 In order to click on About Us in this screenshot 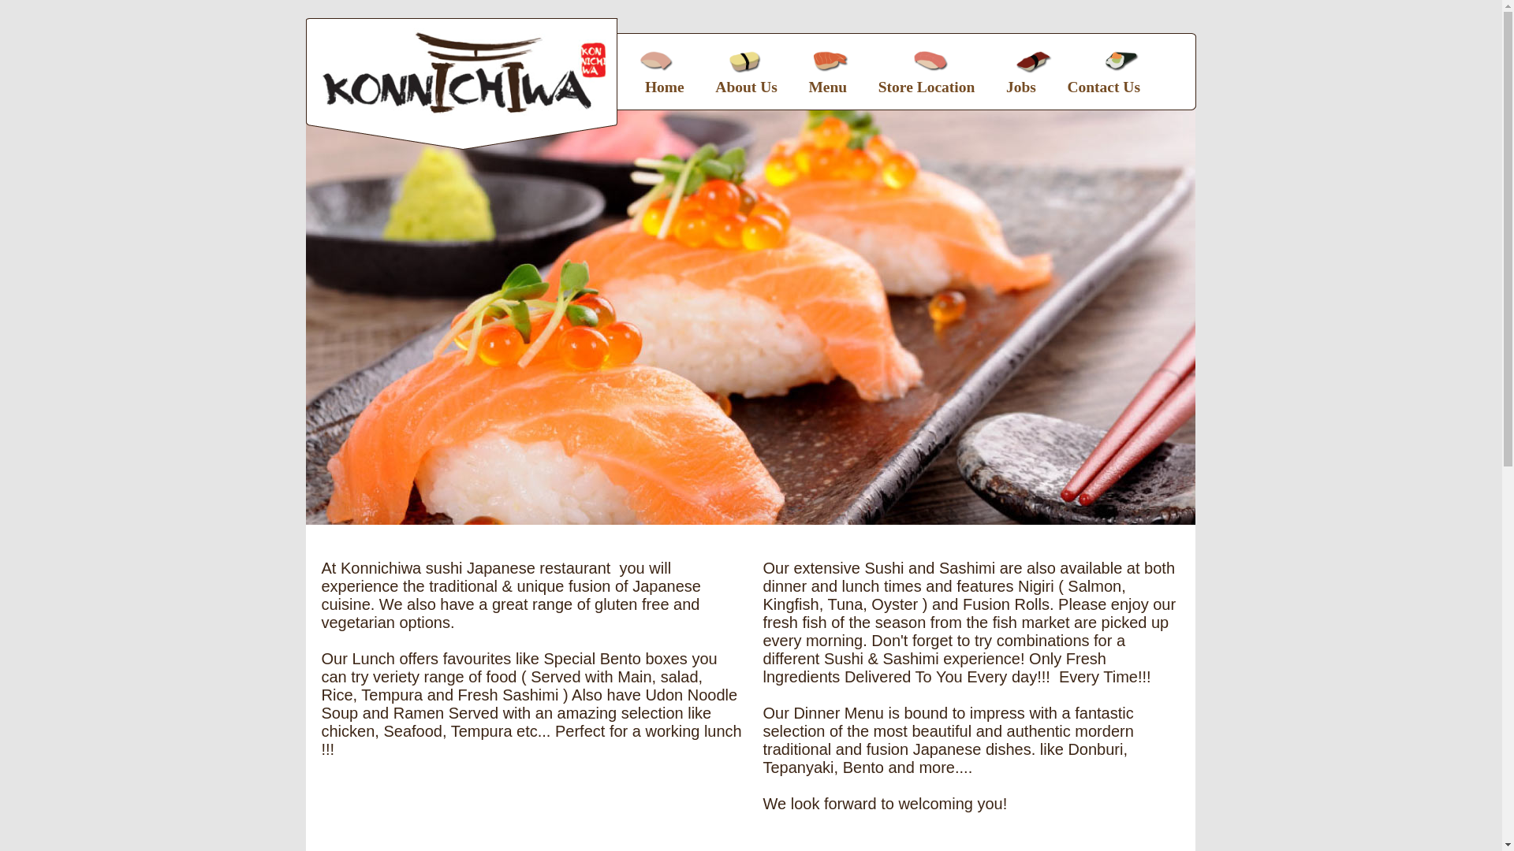, I will do `click(746, 87)`.